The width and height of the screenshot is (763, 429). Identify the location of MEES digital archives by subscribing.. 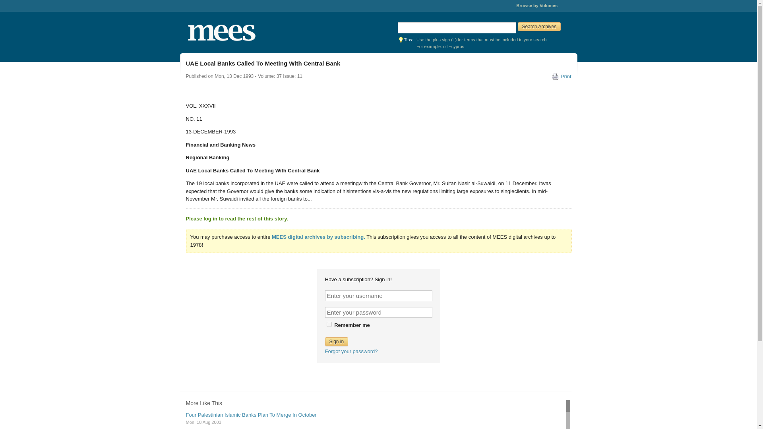
(318, 237).